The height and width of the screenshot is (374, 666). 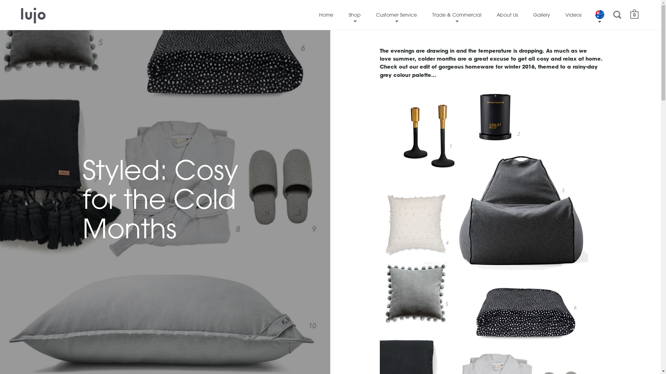 What do you see at coordinates (457, 15) in the screenshot?
I see `Trade & Commercial` at bounding box center [457, 15].